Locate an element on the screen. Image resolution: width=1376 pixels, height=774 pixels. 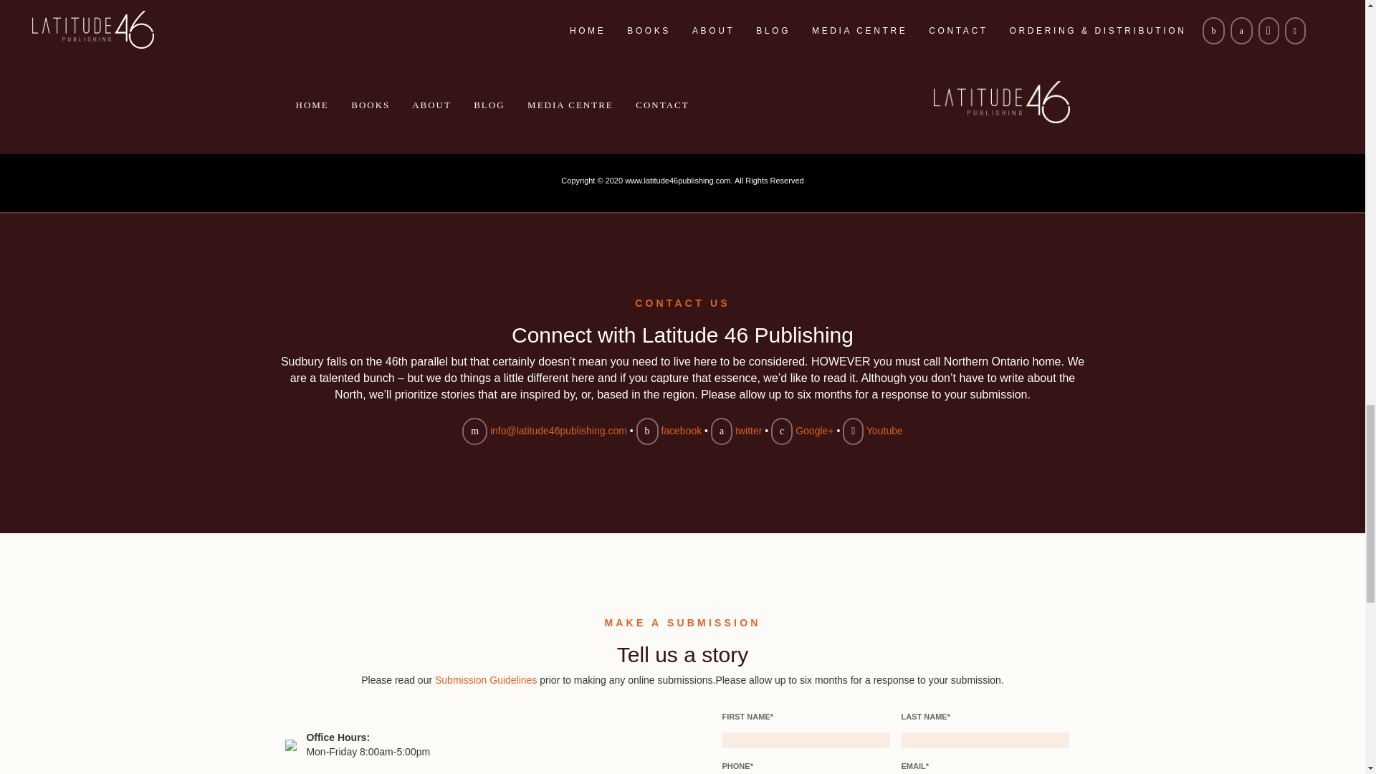
twitter is located at coordinates (748, 430).